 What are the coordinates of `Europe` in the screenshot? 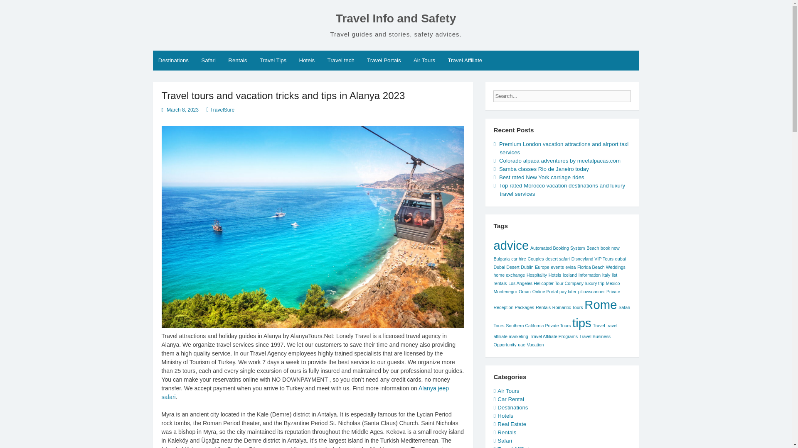 It's located at (542, 267).